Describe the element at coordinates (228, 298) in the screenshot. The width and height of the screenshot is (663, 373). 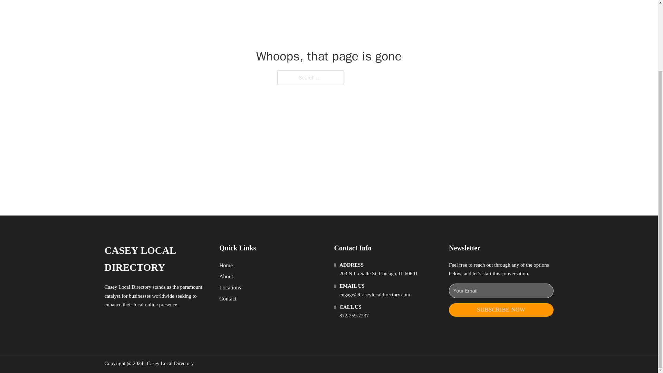
I see `Contact` at that location.